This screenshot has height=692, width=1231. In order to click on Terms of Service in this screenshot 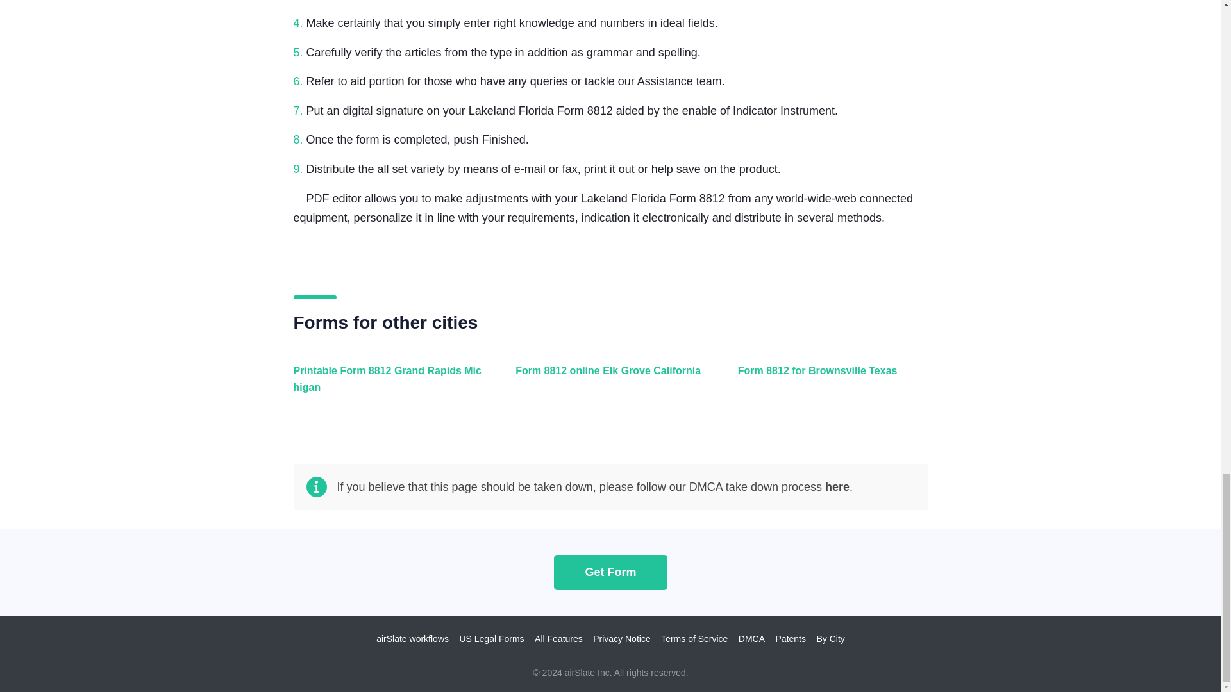, I will do `click(694, 639)`.